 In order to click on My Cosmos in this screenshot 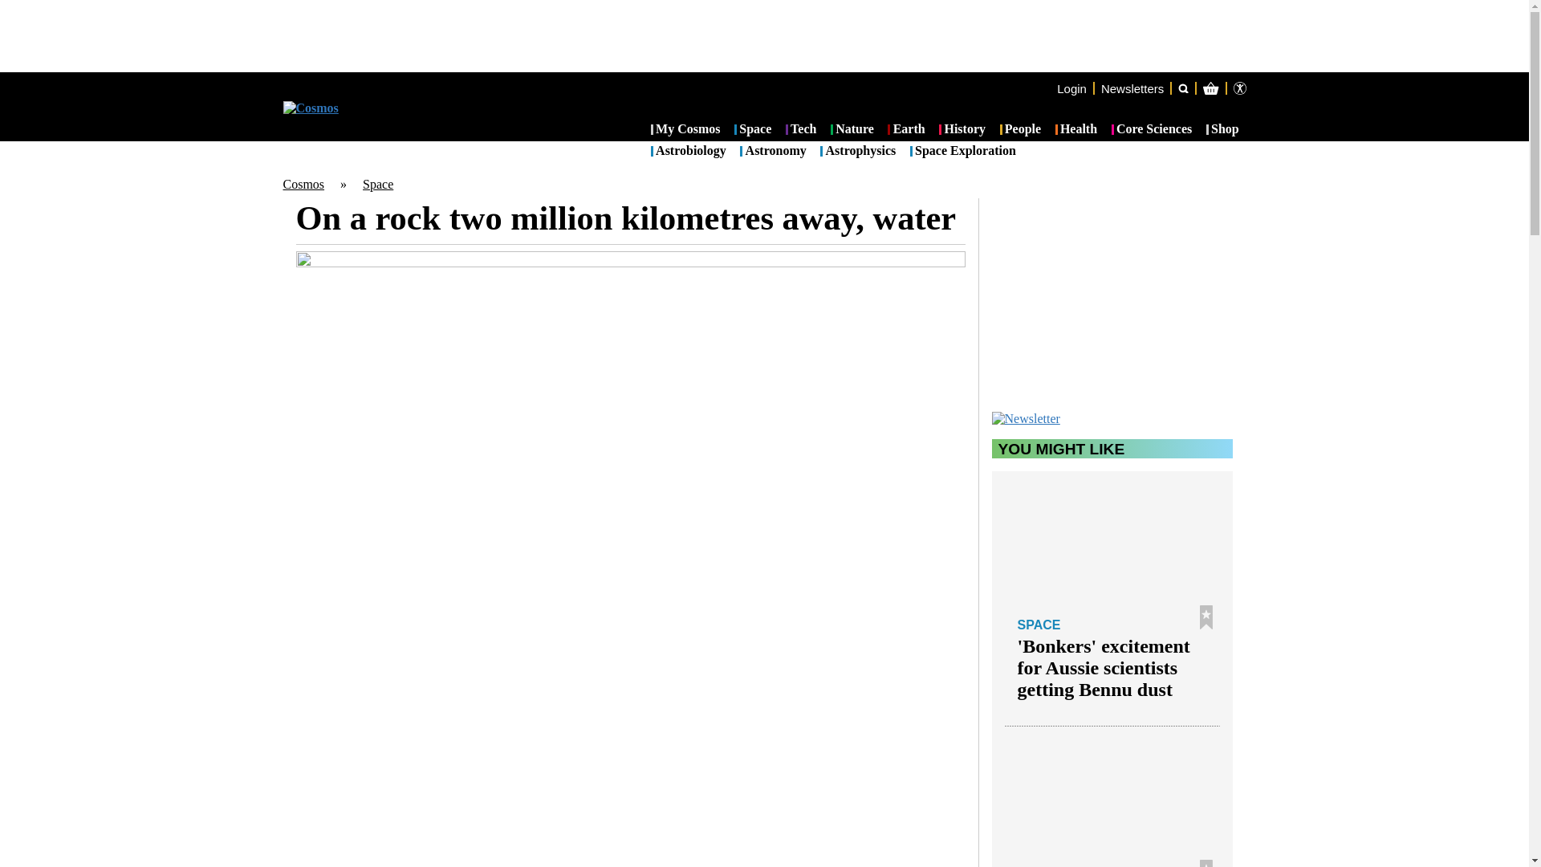, I will do `click(685, 130)`.